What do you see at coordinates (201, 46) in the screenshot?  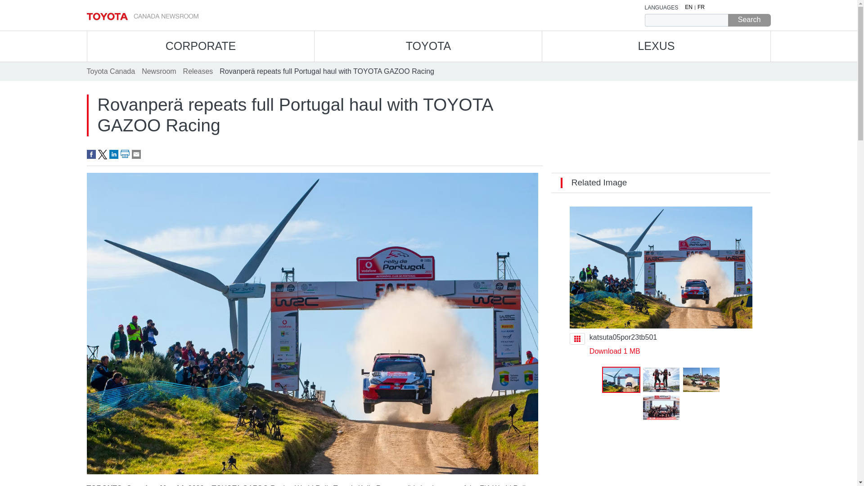 I see `CORPORATE` at bounding box center [201, 46].